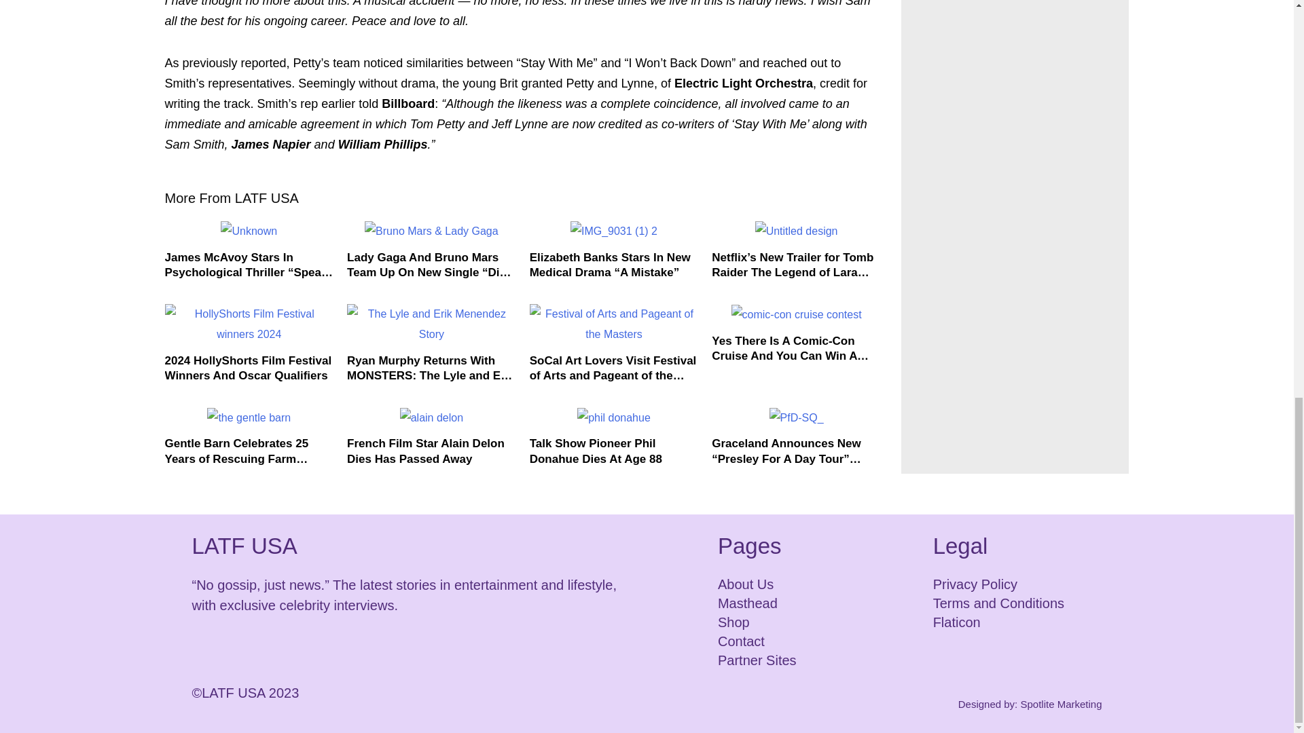  I want to click on Unknown, so click(249, 231).